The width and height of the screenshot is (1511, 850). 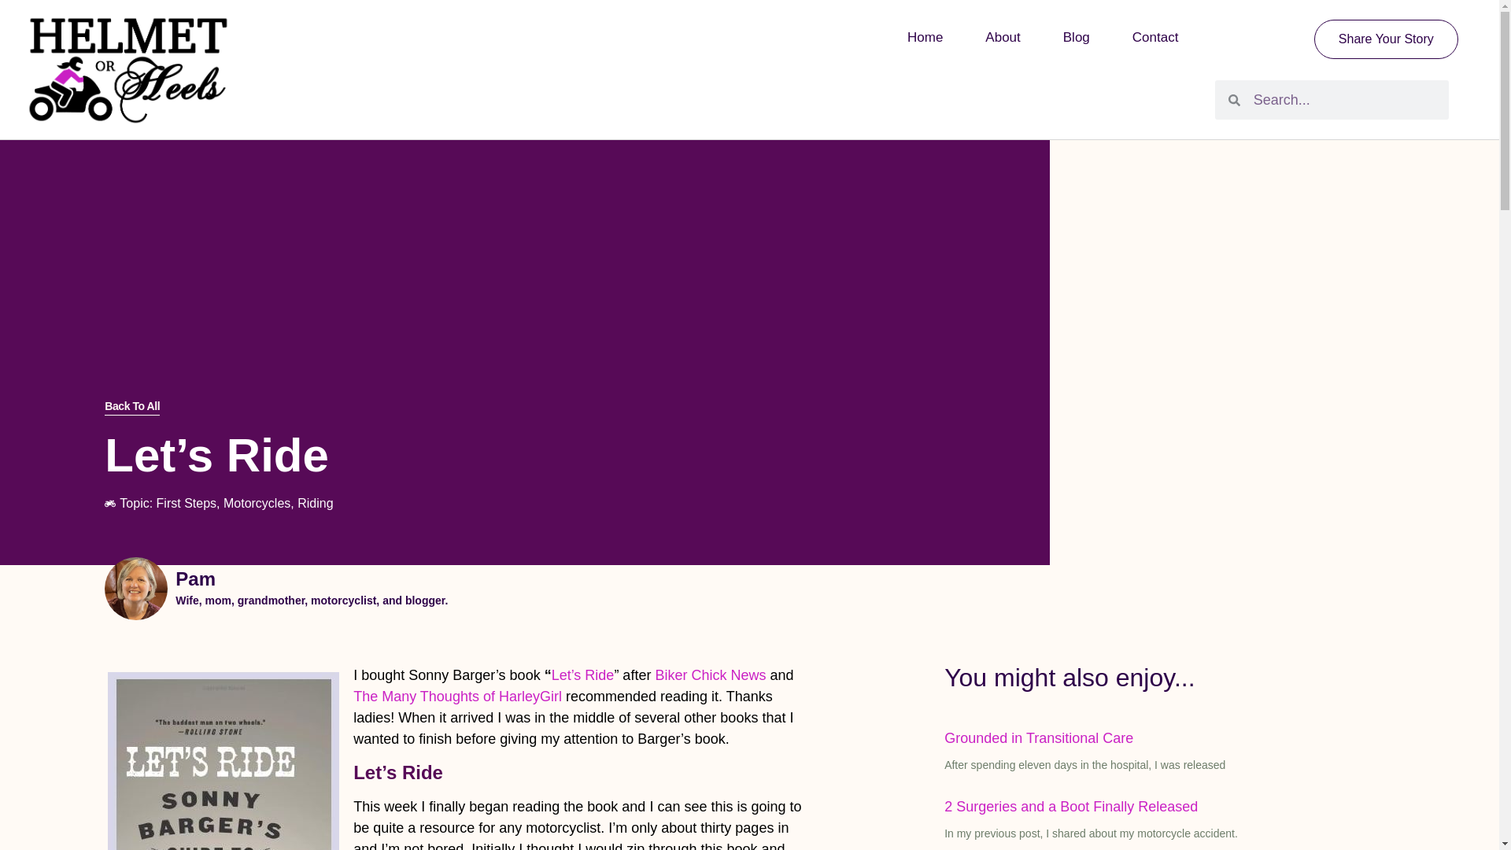 What do you see at coordinates (132, 407) in the screenshot?
I see `Back To All` at bounding box center [132, 407].